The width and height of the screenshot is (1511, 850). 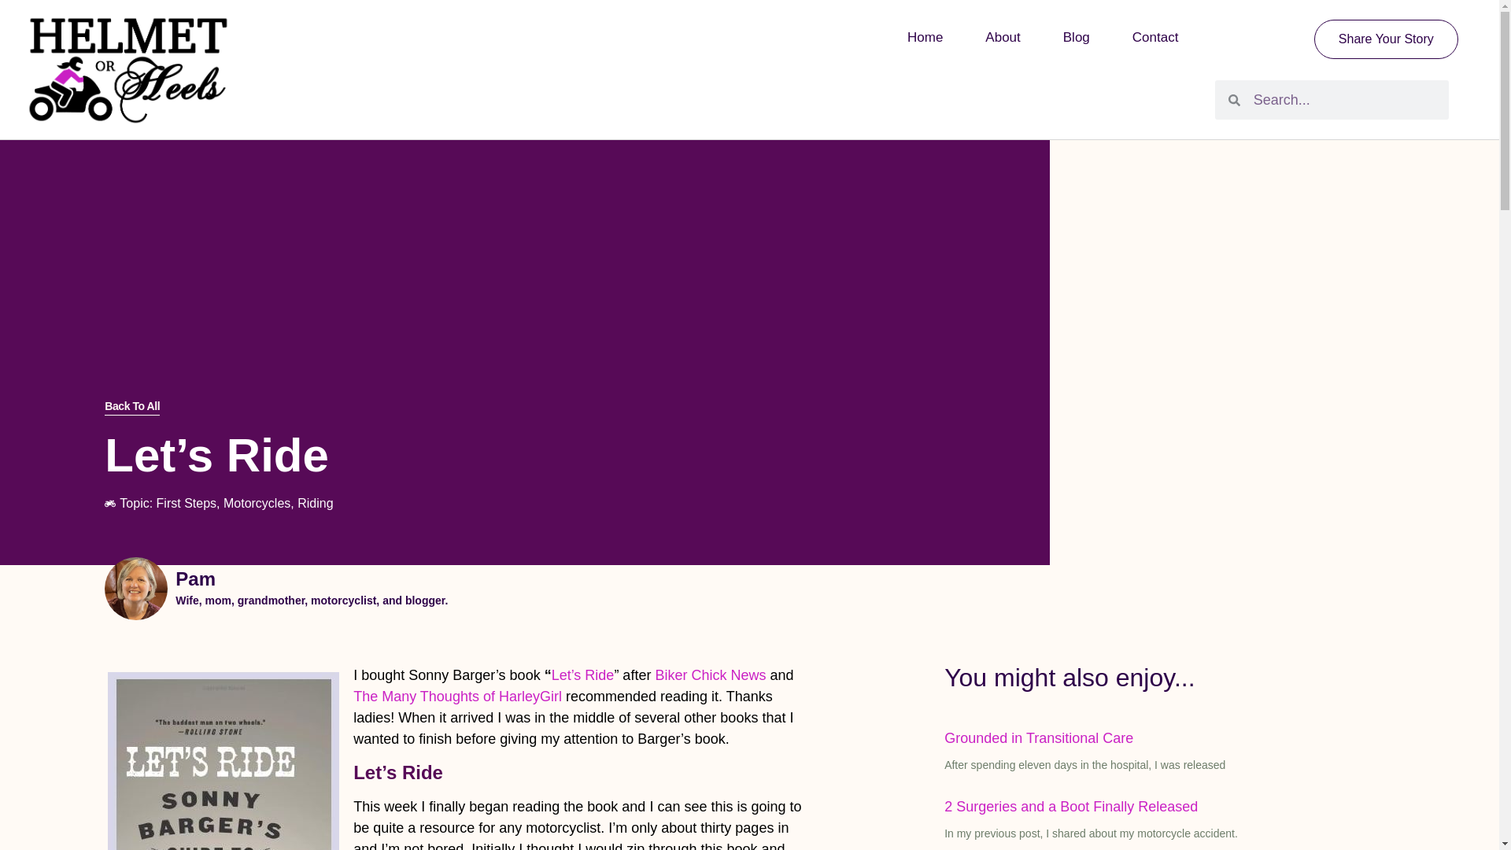 What do you see at coordinates (132, 407) in the screenshot?
I see `Back To All` at bounding box center [132, 407].